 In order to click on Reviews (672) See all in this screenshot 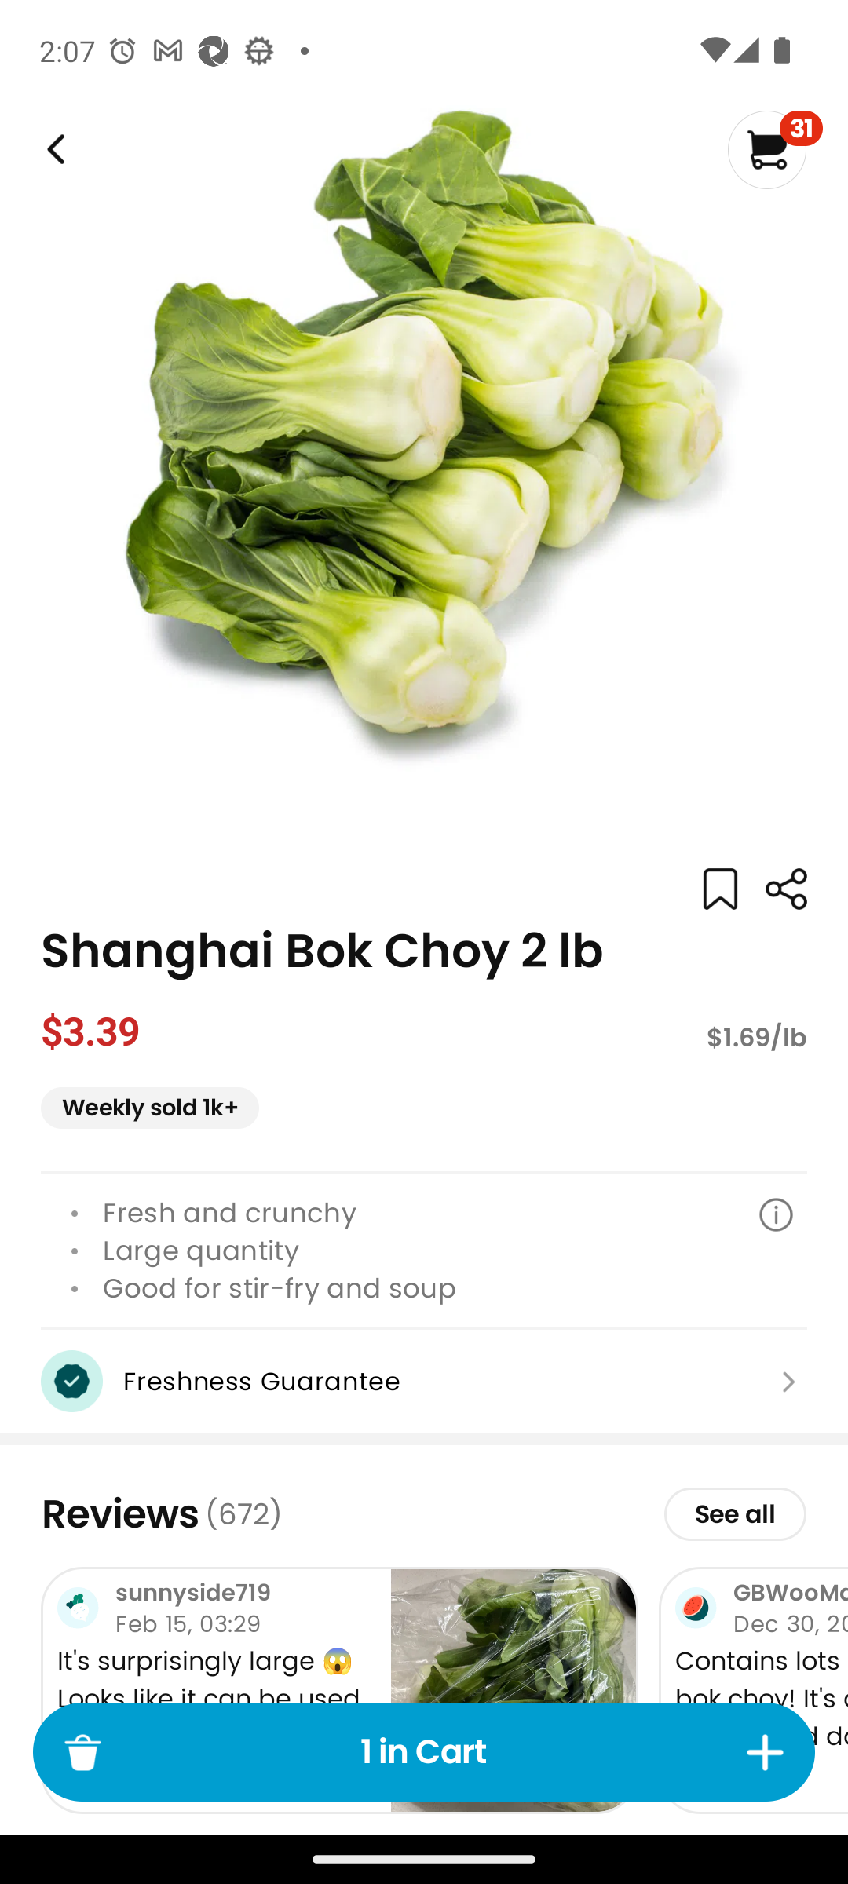, I will do `click(424, 1513)`.